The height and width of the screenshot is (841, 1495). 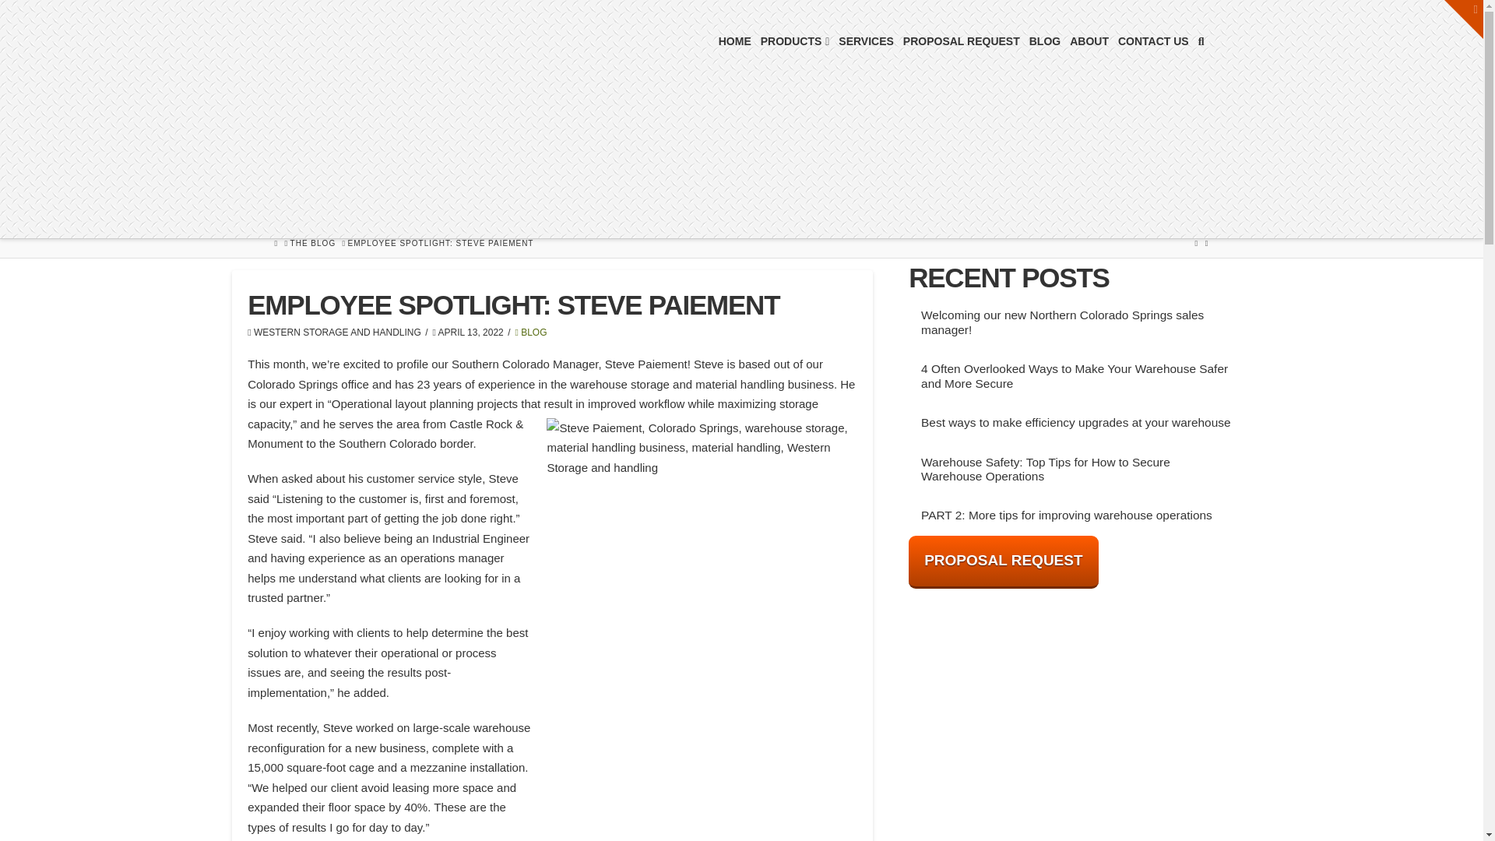 I want to click on CONTACT US, so click(x=1153, y=39).